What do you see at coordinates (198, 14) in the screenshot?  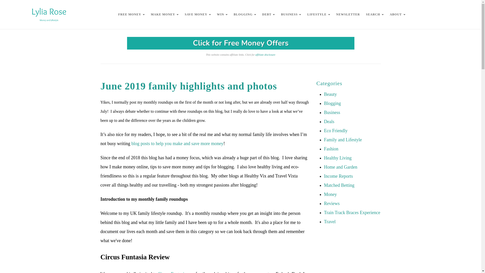 I see `SAVE MONEY` at bounding box center [198, 14].